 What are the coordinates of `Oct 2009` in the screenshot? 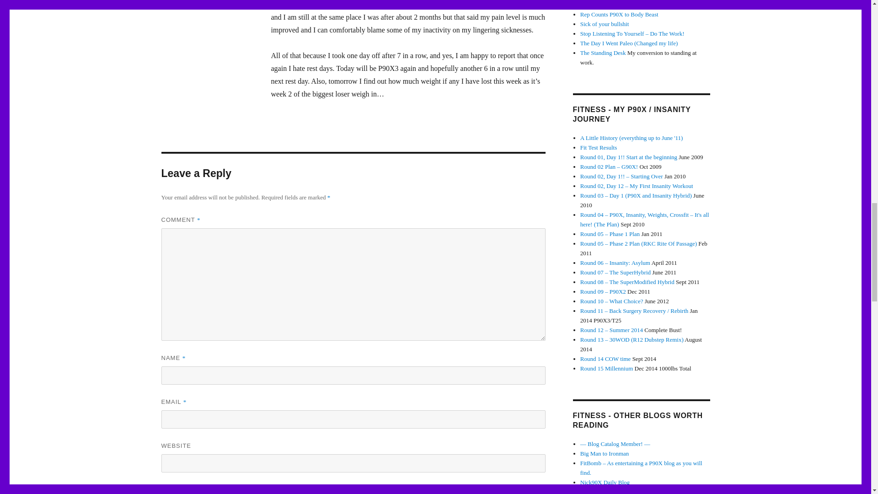 It's located at (609, 166).